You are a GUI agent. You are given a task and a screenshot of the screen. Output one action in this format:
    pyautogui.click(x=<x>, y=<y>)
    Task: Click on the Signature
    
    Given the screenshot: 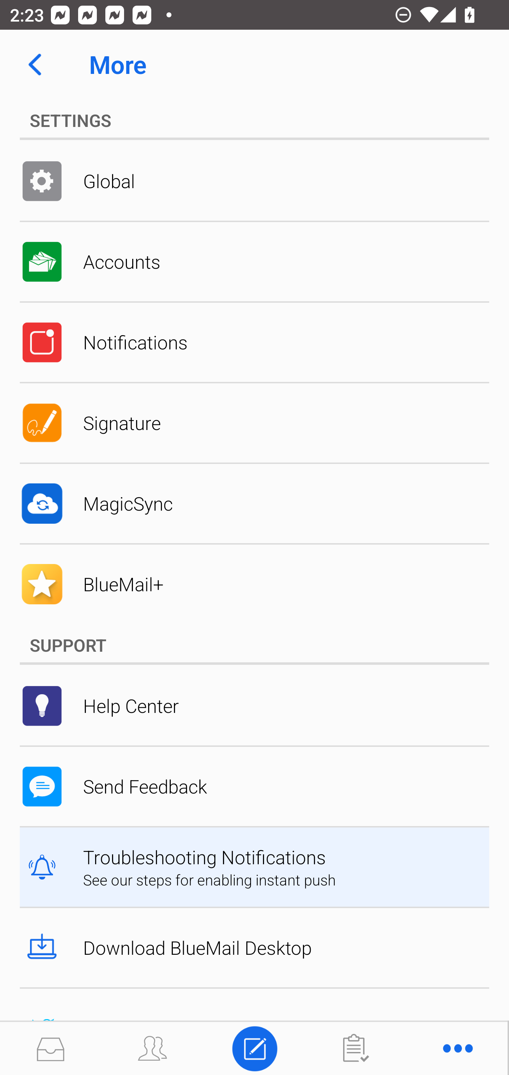 What is the action you would take?
    pyautogui.click(x=255, y=423)
    